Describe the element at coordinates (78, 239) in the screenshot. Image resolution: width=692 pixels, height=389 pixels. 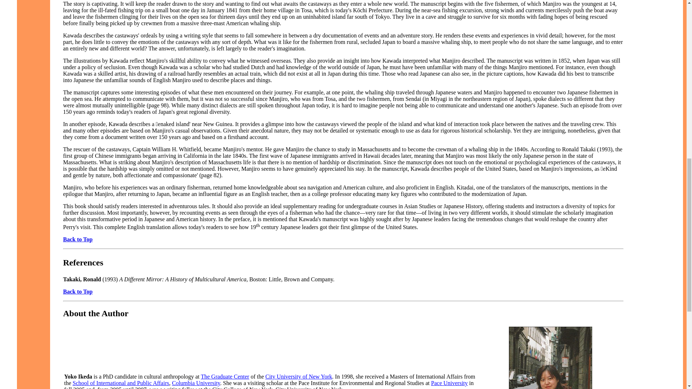
I see `Back to Top` at that location.